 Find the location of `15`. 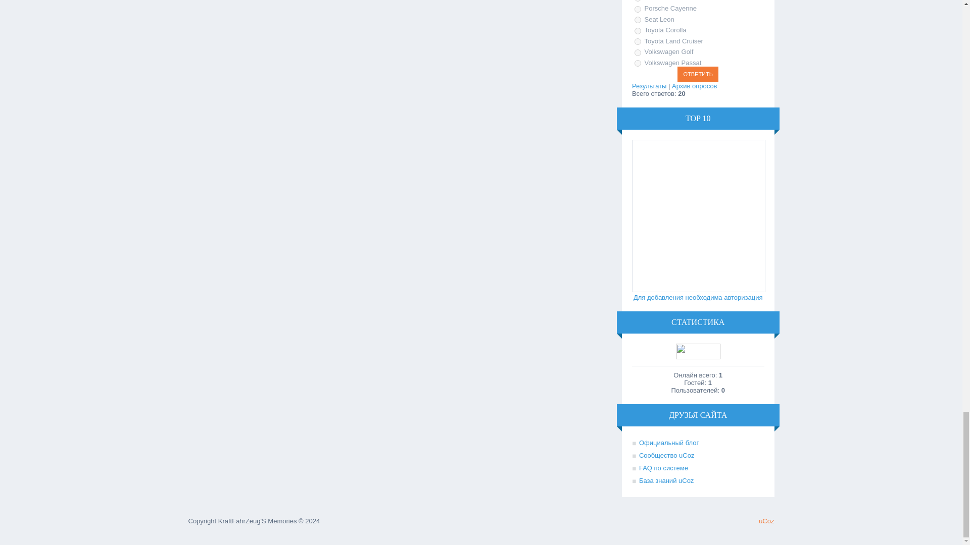

15 is located at coordinates (638, 63).